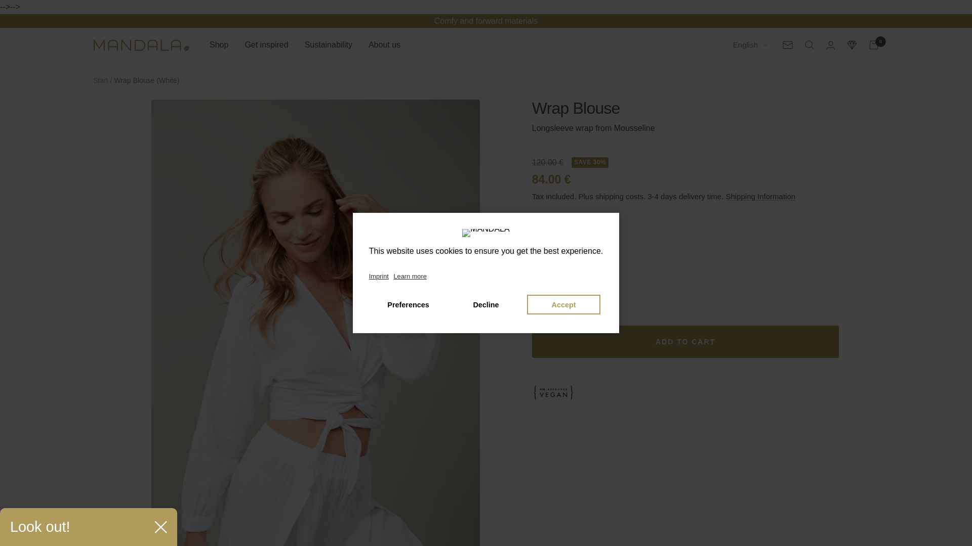  What do you see at coordinates (744, 80) in the screenshot?
I see `de` at bounding box center [744, 80].